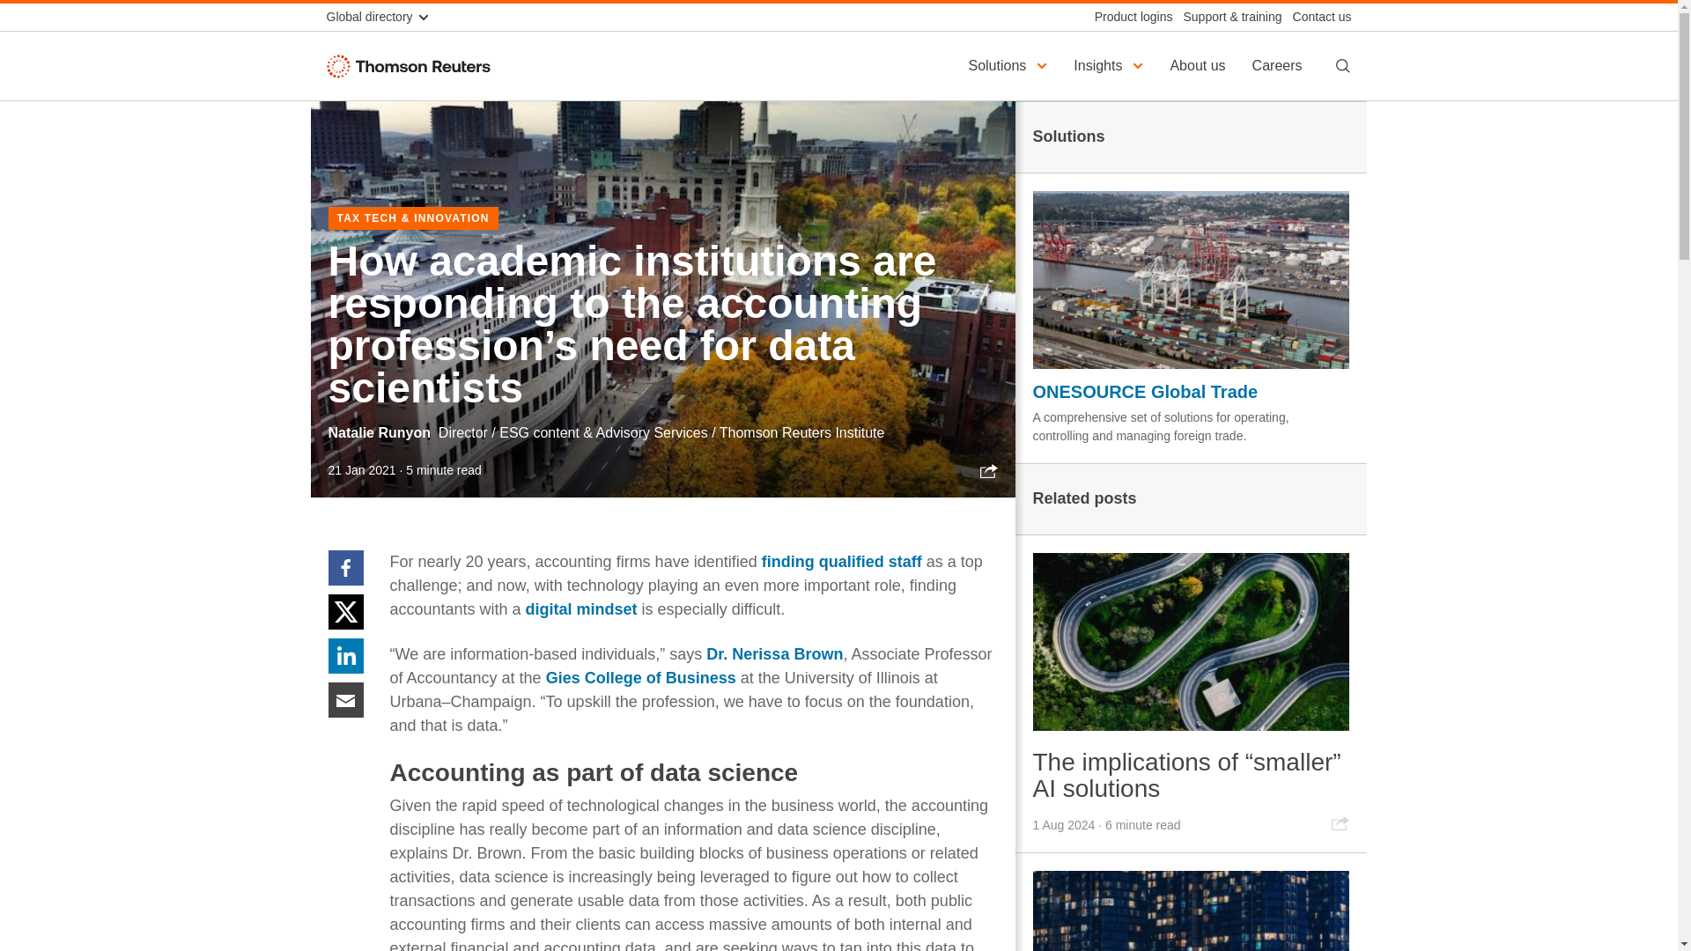  Describe the element at coordinates (1316, 17) in the screenshot. I see `Contact us` at that location.